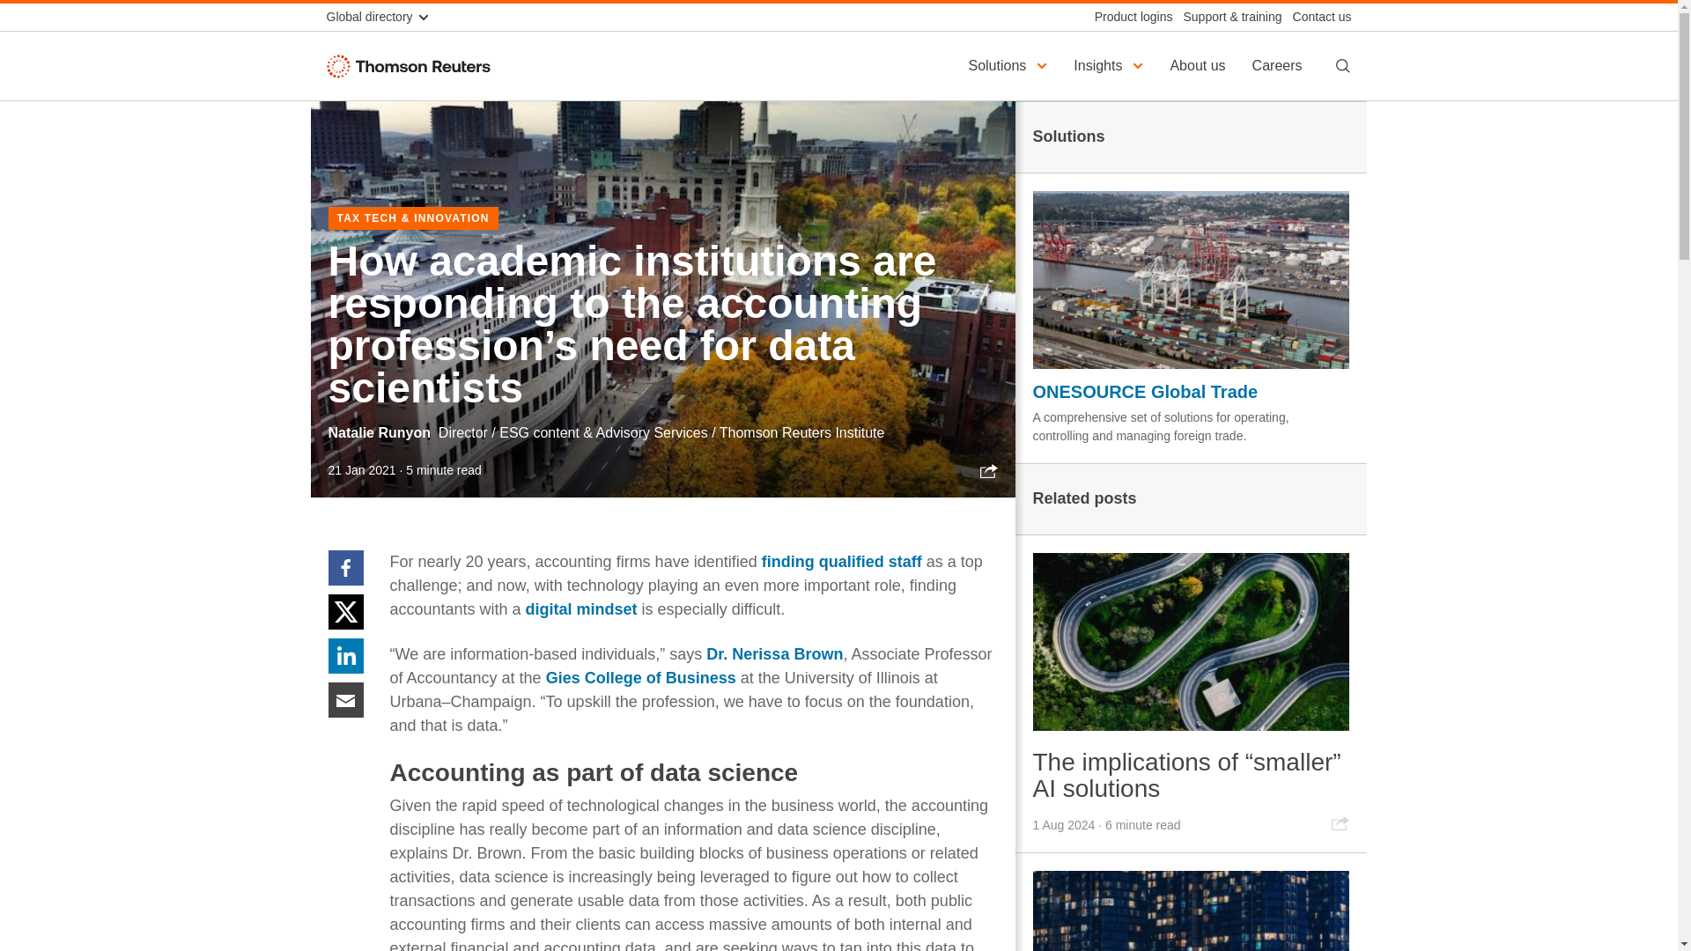  Describe the element at coordinates (1316, 17) in the screenshot. I see `Contact us` at that location.